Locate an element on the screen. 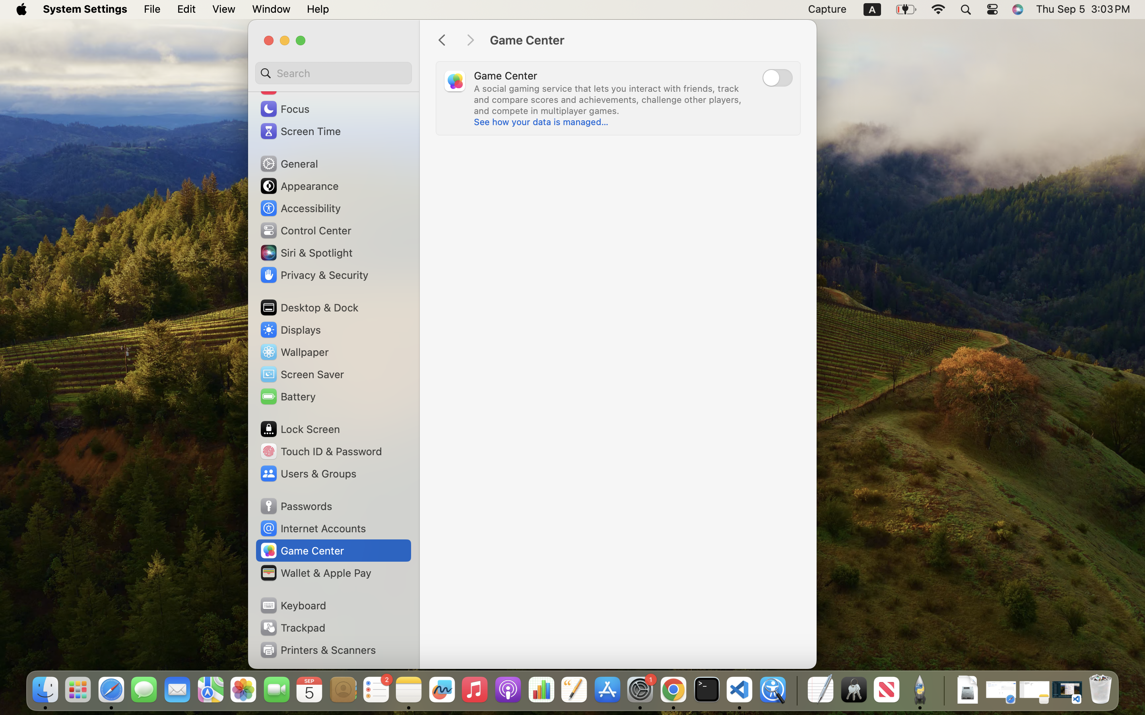  Siri & Spotlight is located at coordinates (306, 253).